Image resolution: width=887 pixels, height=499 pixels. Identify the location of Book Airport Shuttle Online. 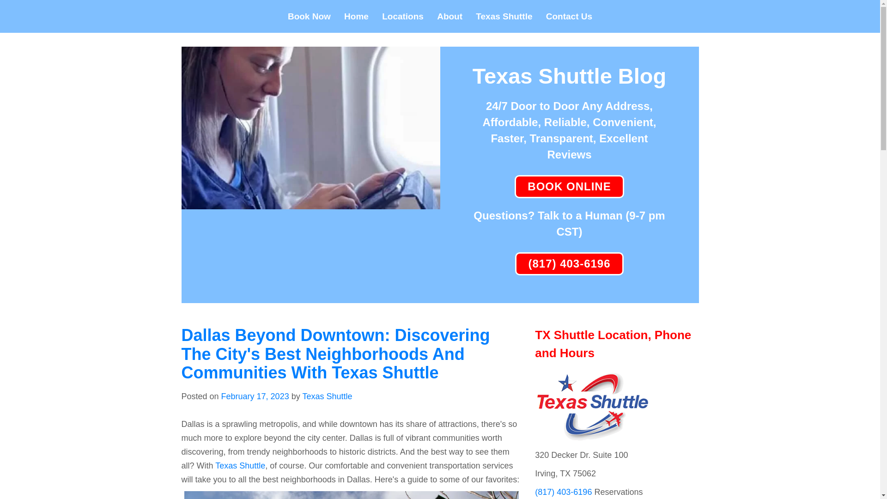
(569, 187).